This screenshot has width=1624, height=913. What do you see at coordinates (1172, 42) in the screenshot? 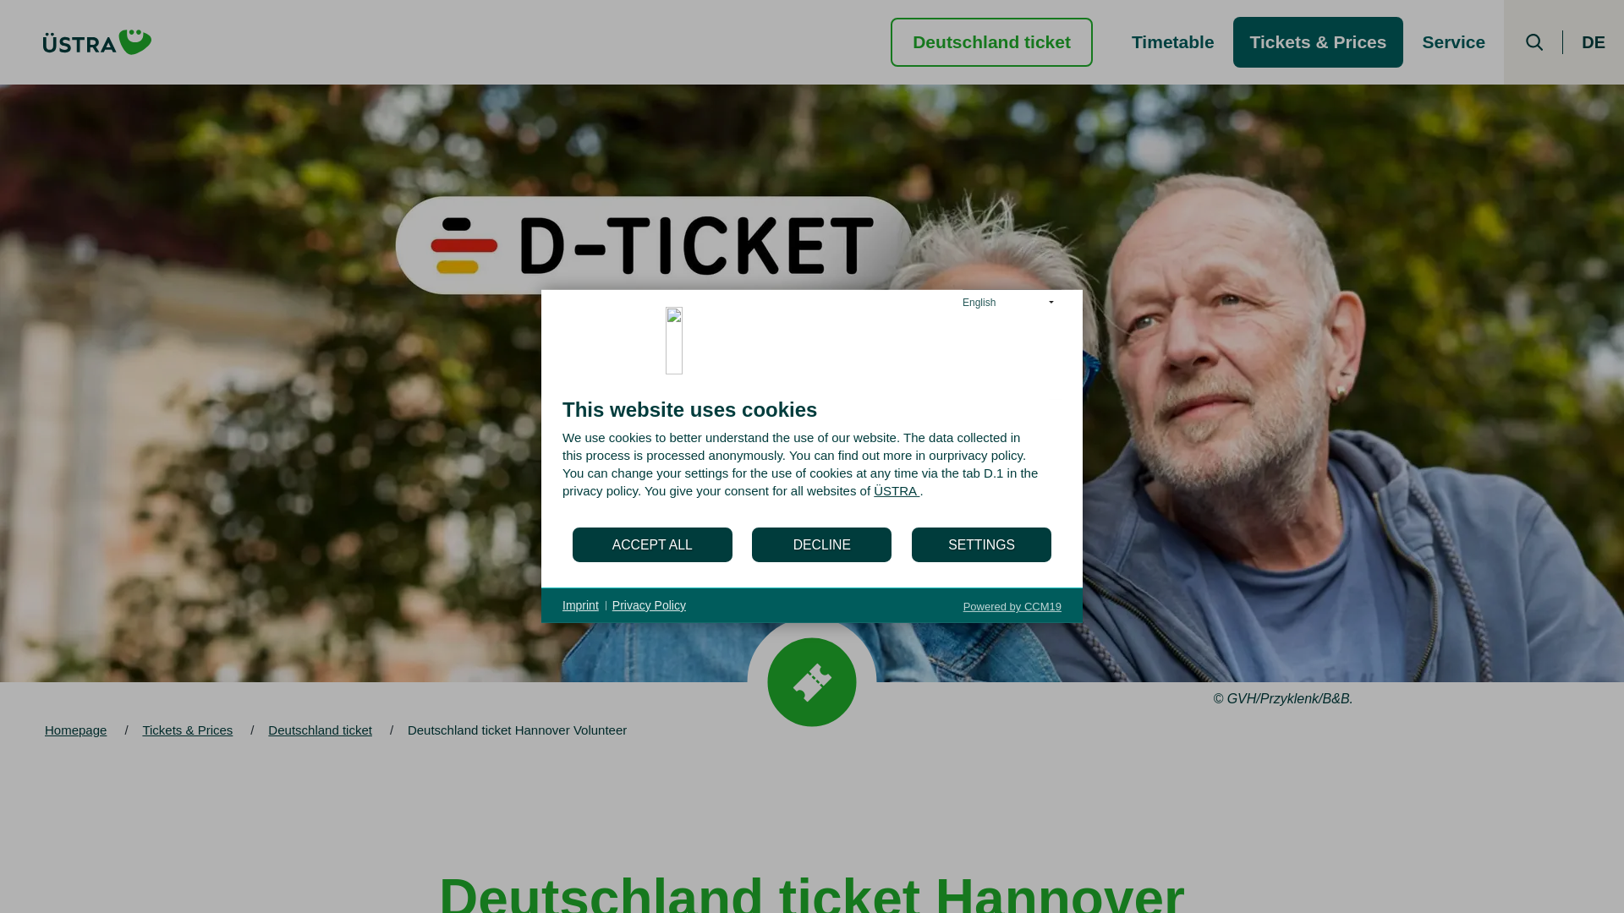
I see `Timetable` at bounding box center [1172, 42].